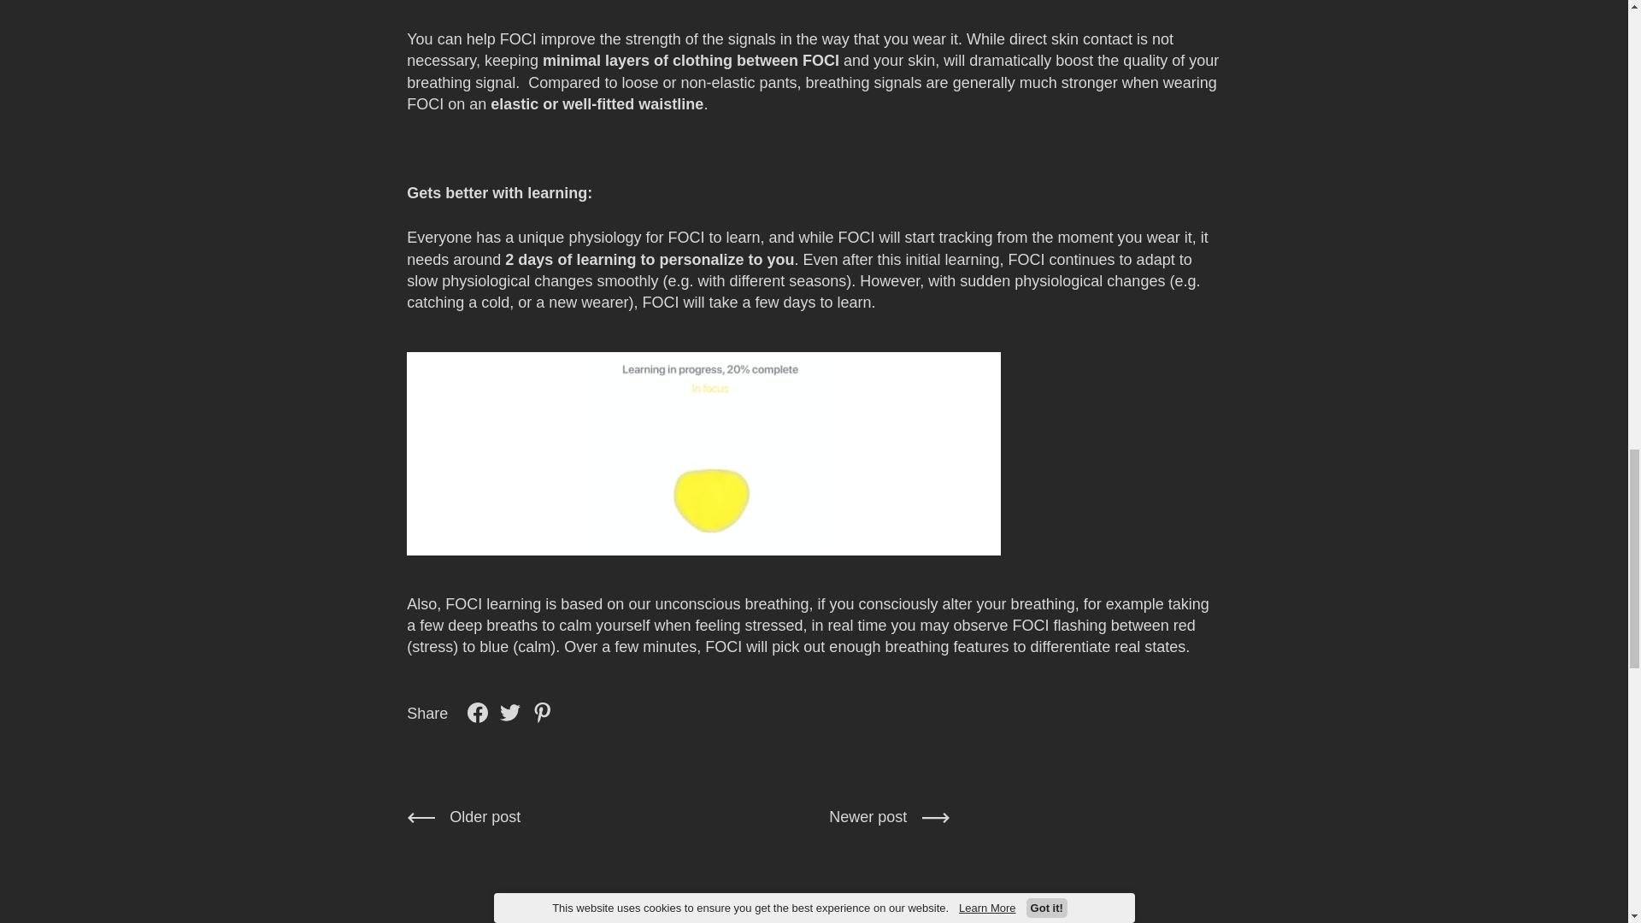 The width and height of the screenshot is (1641, 923). Describe the element at coordinates (889, 817) in the screenshot. I see `Newer post` at that location.